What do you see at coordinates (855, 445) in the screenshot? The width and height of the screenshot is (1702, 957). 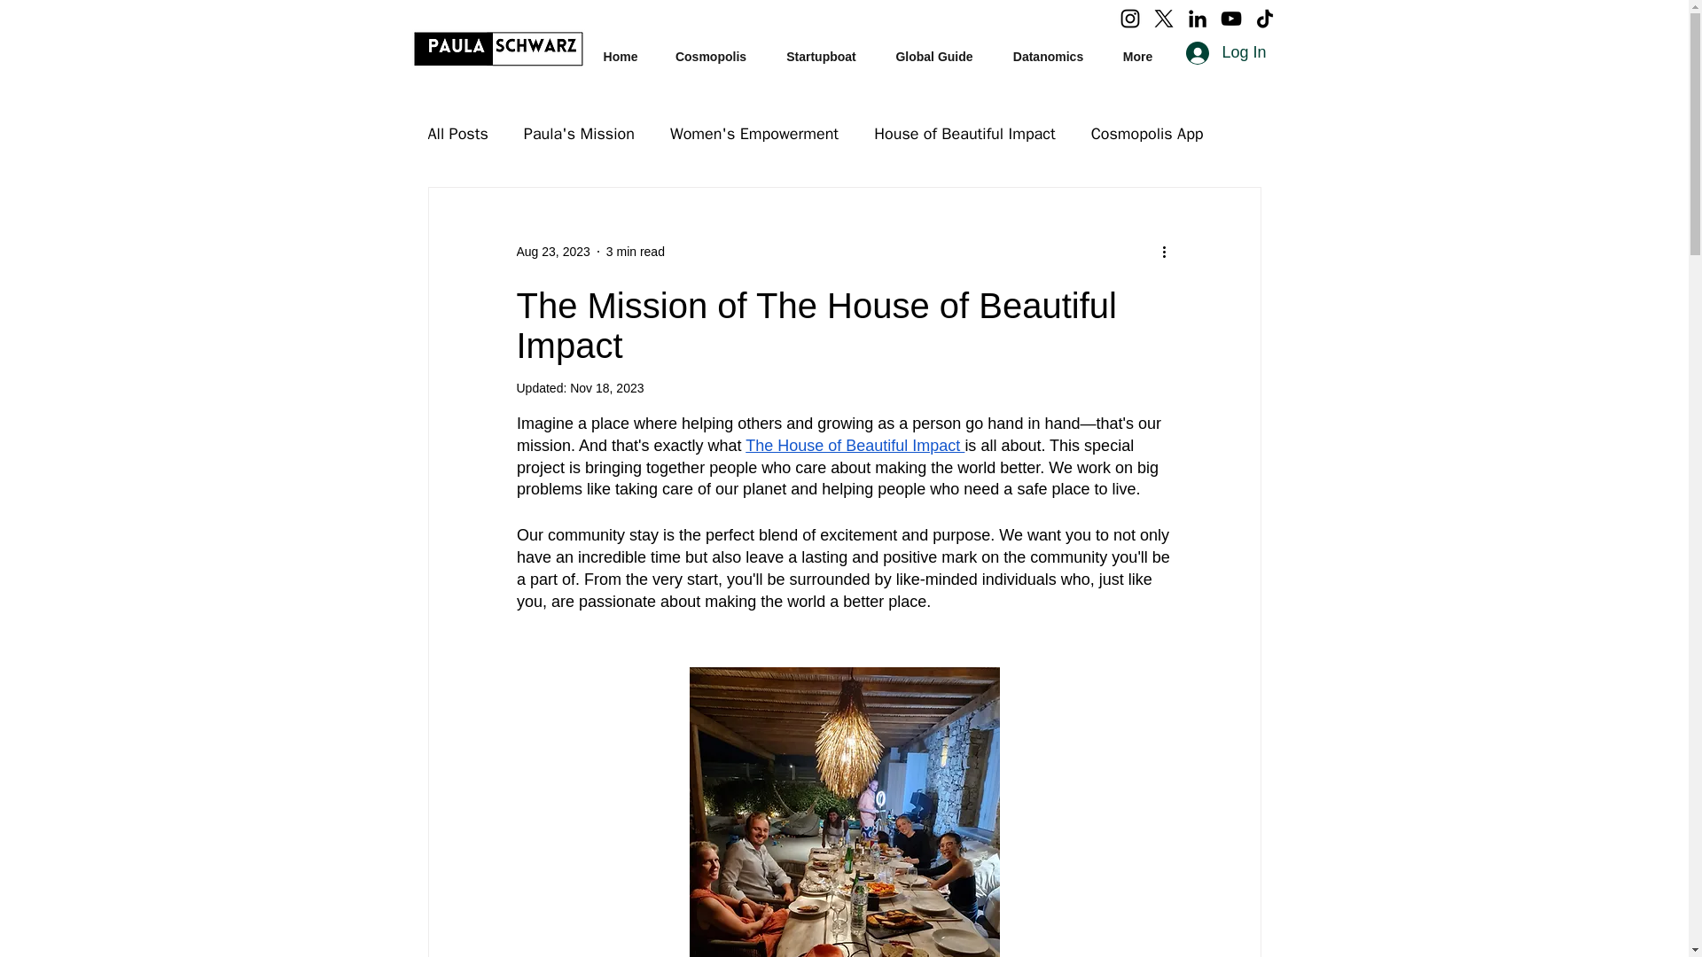 I see `The House of Beautiful Impact ` at bounding box center [855, 445].